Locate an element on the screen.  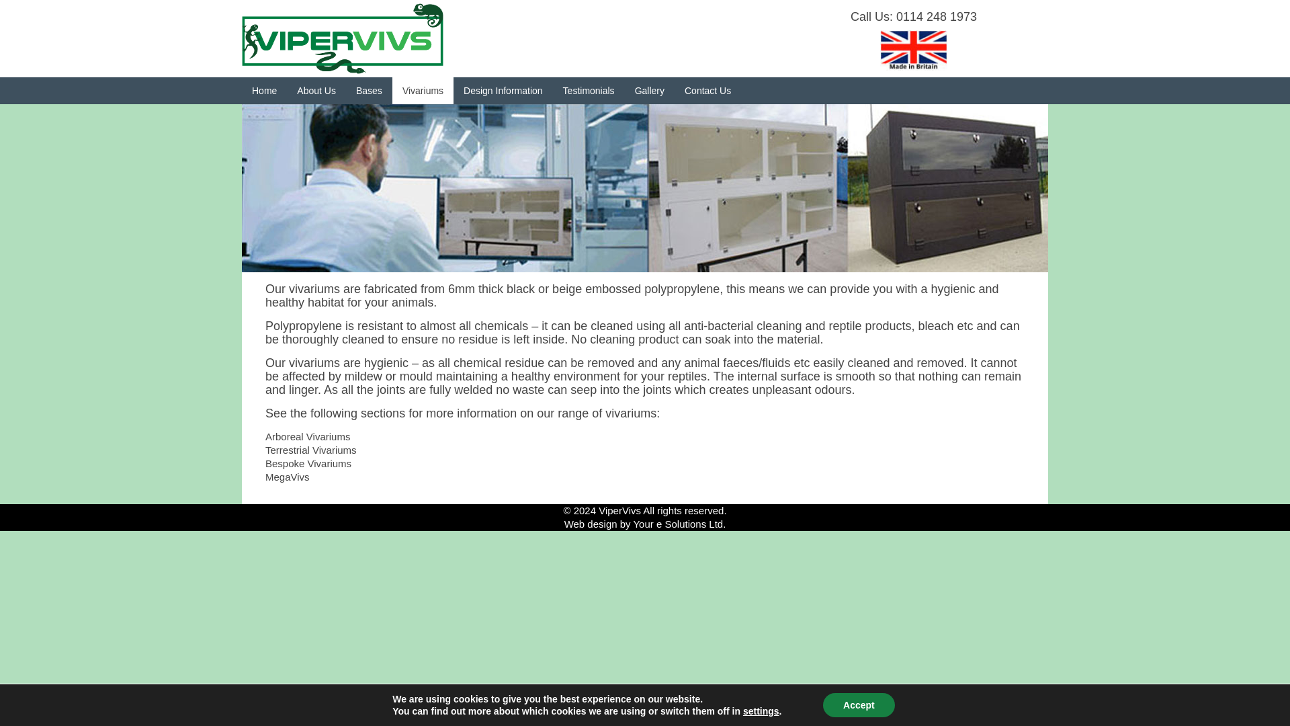
Vipervivs is located at coordinates (343, 39).